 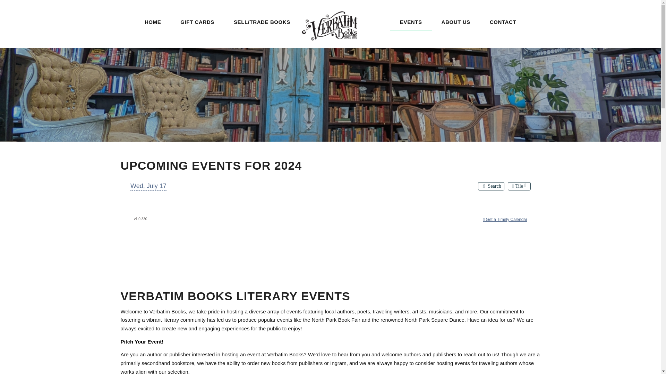 I want to click on ABOUT US, so click(x=456, y=22).